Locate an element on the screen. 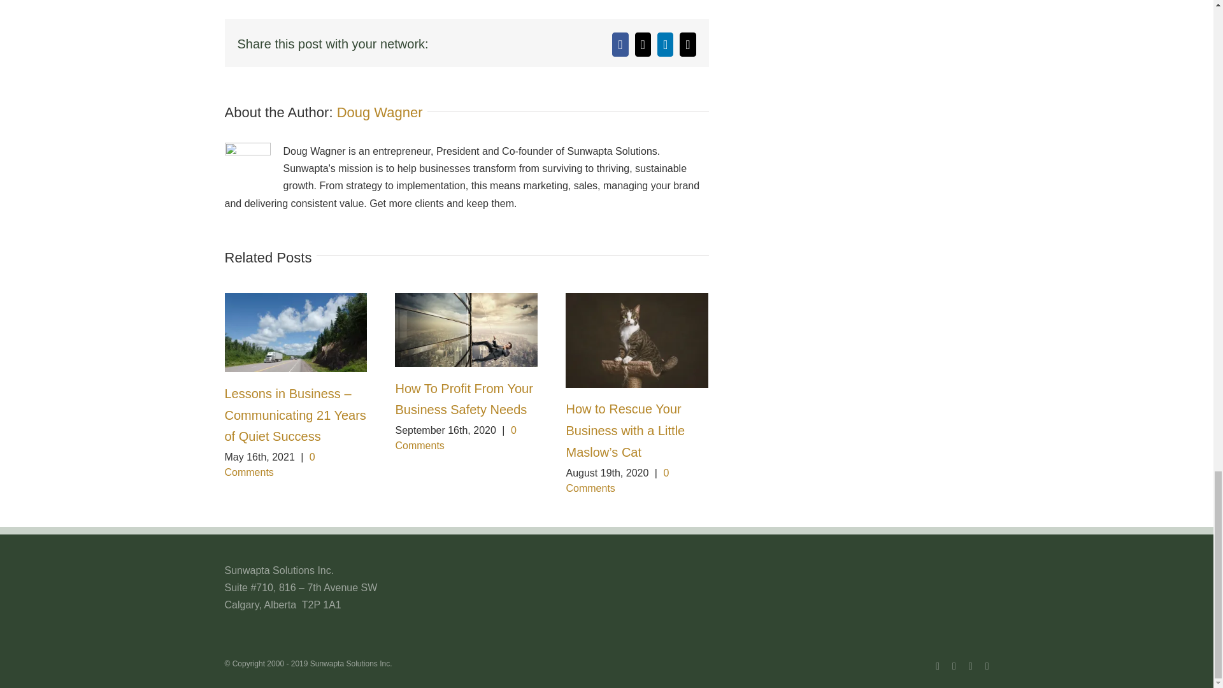  0 Comments is located at coordinates (269, 464).